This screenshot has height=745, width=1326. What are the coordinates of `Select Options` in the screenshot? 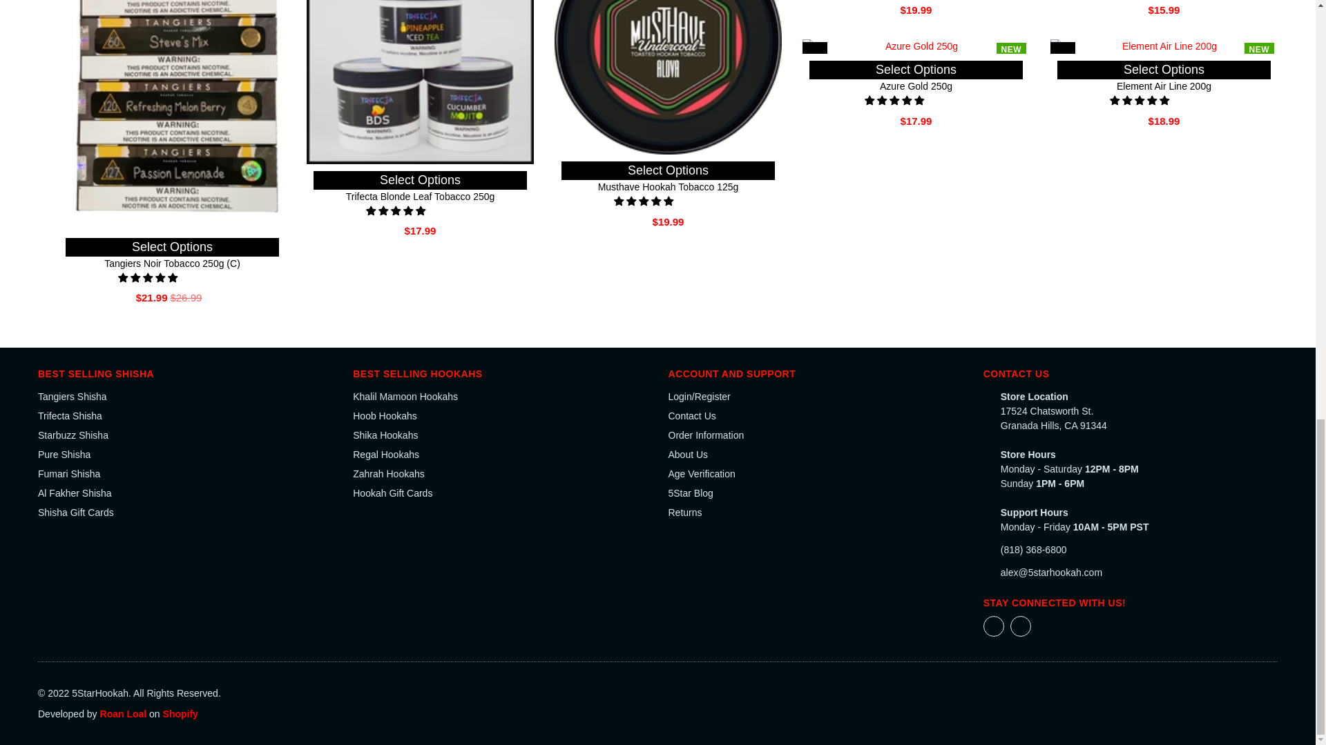 It's located at (667, 170).